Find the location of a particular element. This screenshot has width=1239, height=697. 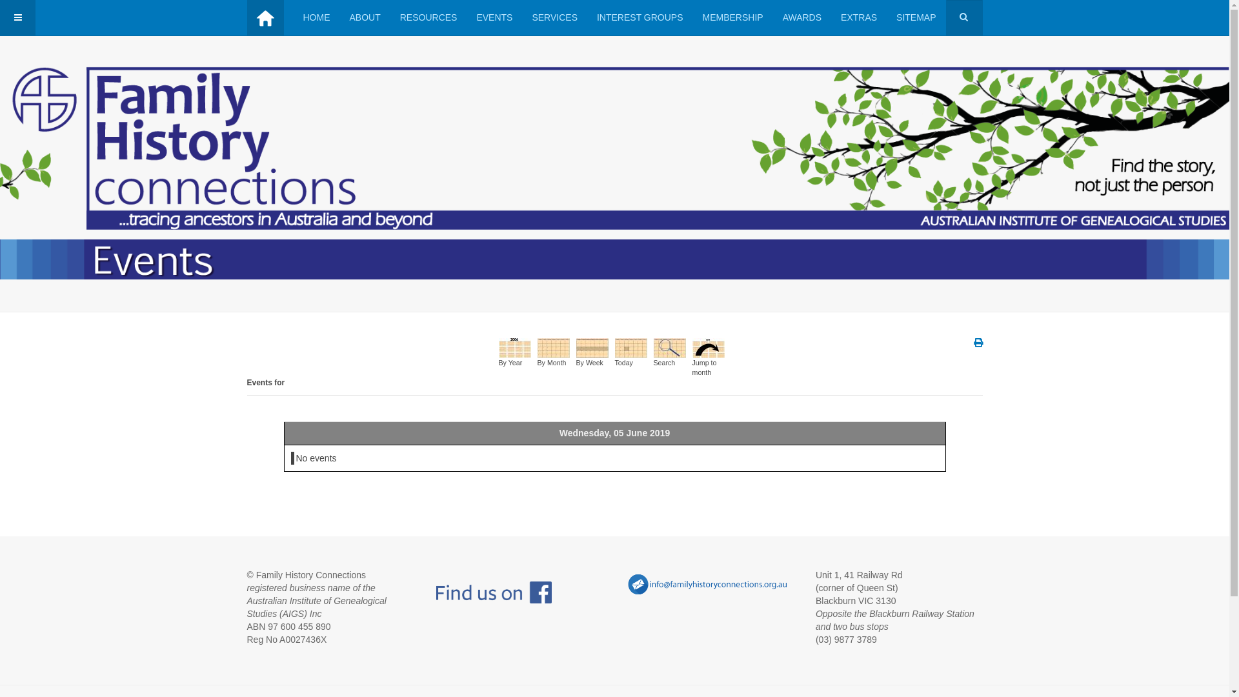

Search is located at coordinates (669, 347).